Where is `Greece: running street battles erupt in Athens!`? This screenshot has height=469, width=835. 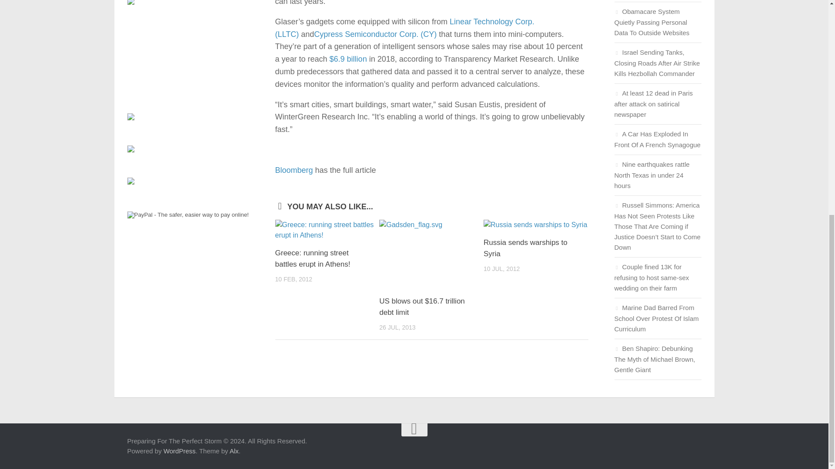
Greece: running street battles erupt in Athens! is located at coordinates (327, 230).